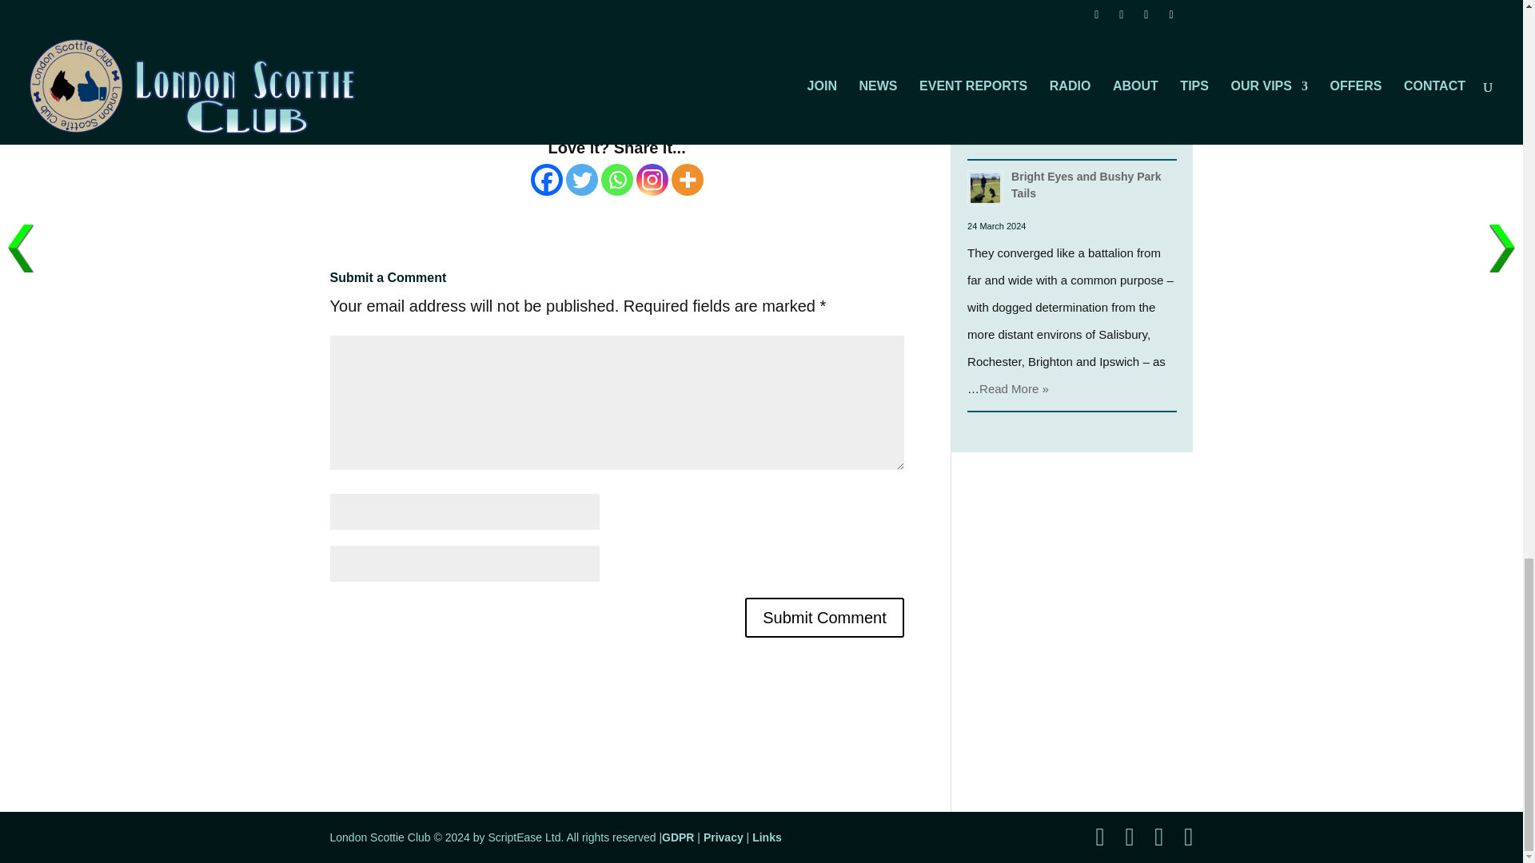  What do you see at coordinates (688, 180) in the screenshot?
I see `More` at bounding box center [688, 180].